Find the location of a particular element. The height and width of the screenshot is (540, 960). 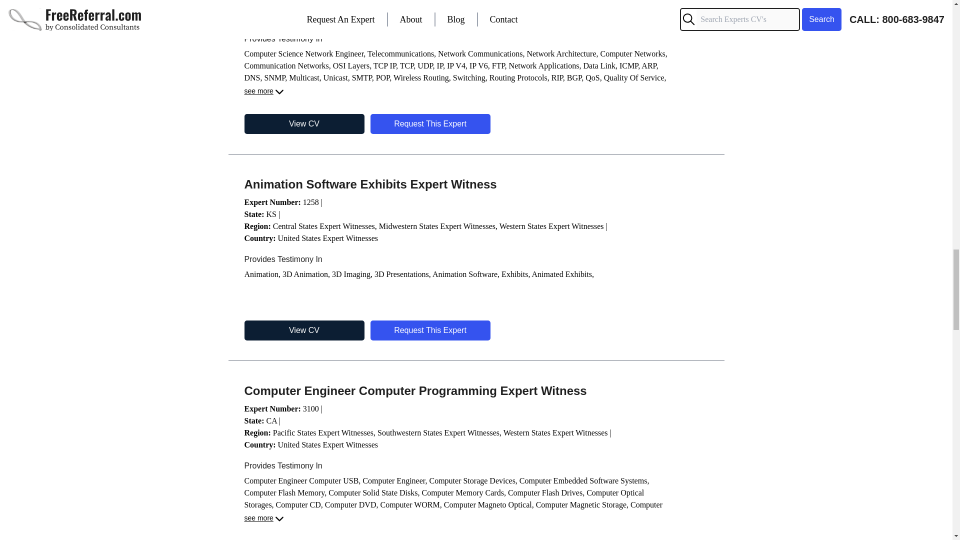

Request This Expert is located at coordinates (429, 330).